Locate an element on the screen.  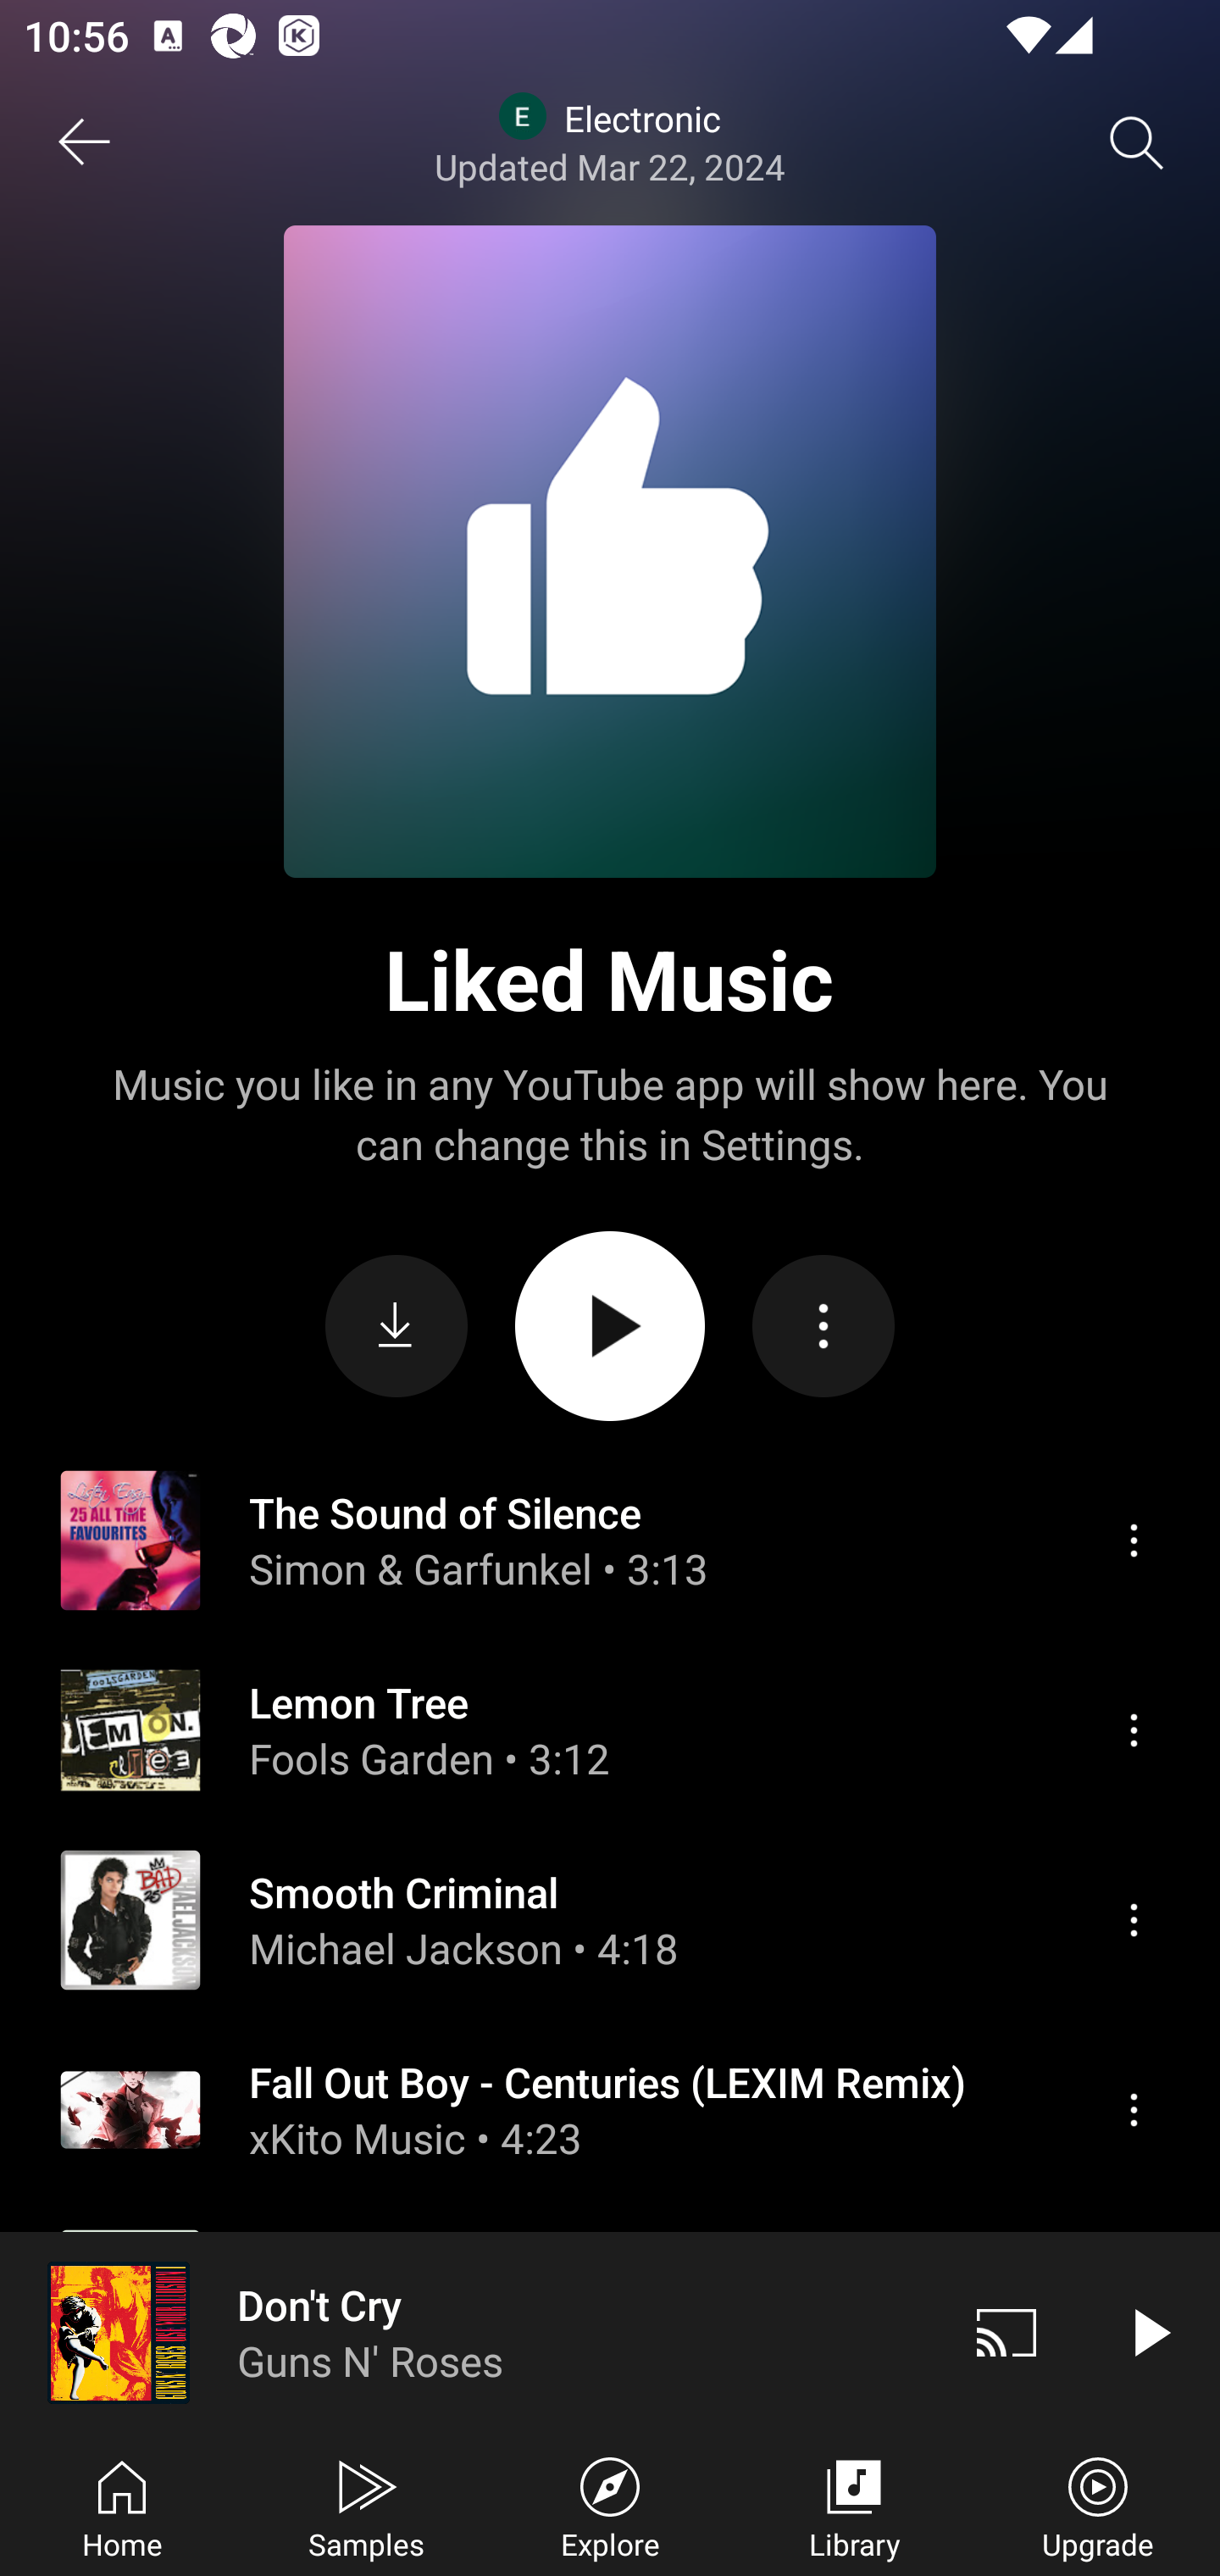
Action menu is located at coordinates (823, 1327).